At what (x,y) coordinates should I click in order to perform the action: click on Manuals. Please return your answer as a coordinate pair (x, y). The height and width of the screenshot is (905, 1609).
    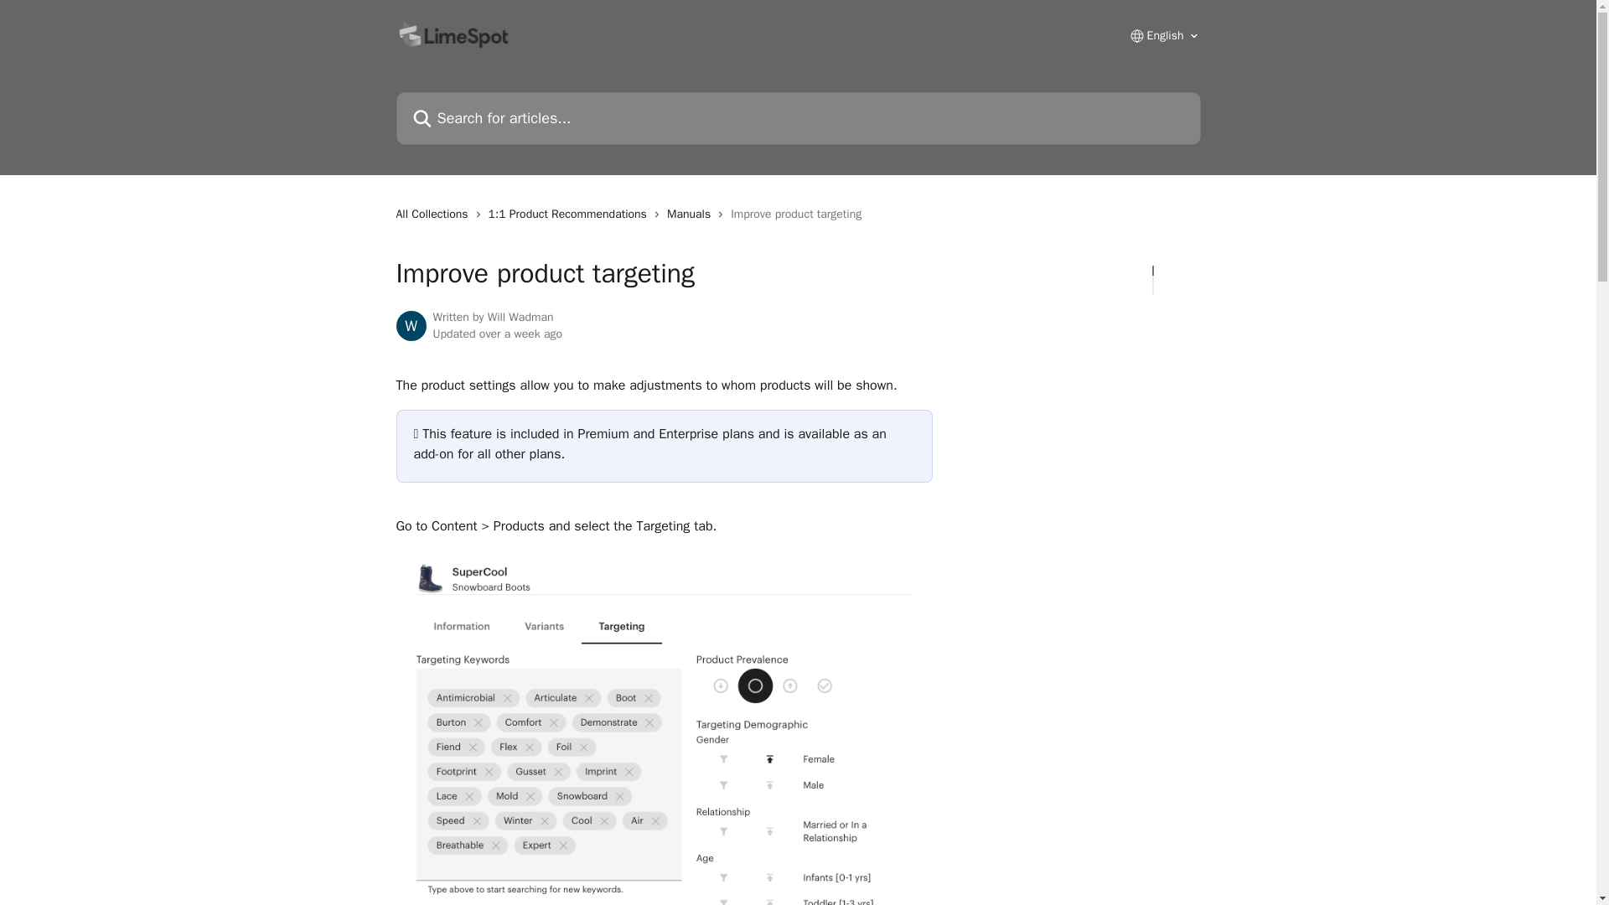
    Looking at the image, I should click on (692, 215).